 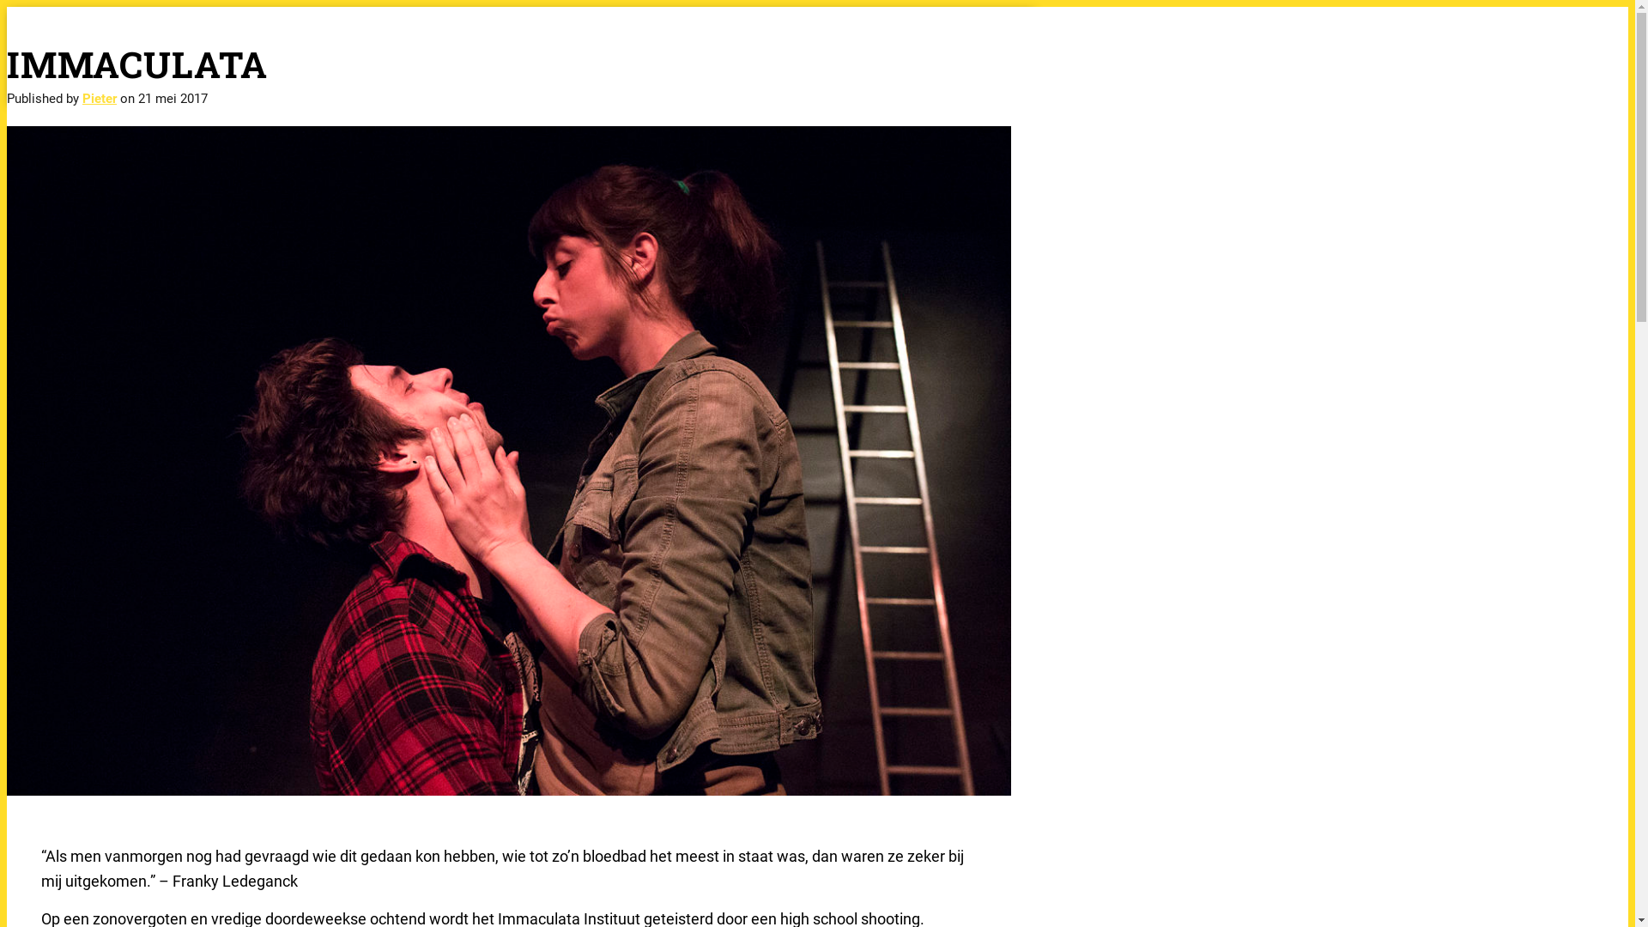 What do you see at coordinates (845, 48) in the screenshot?
I see `PRODUCTIES` at bounding box center [845, 48].